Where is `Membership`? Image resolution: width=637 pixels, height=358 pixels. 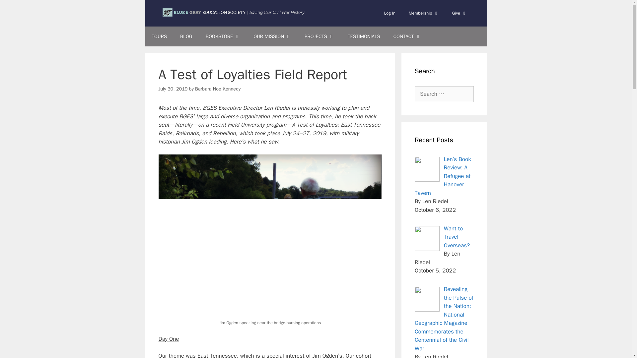 Membership is located at coordinates (423, 13).